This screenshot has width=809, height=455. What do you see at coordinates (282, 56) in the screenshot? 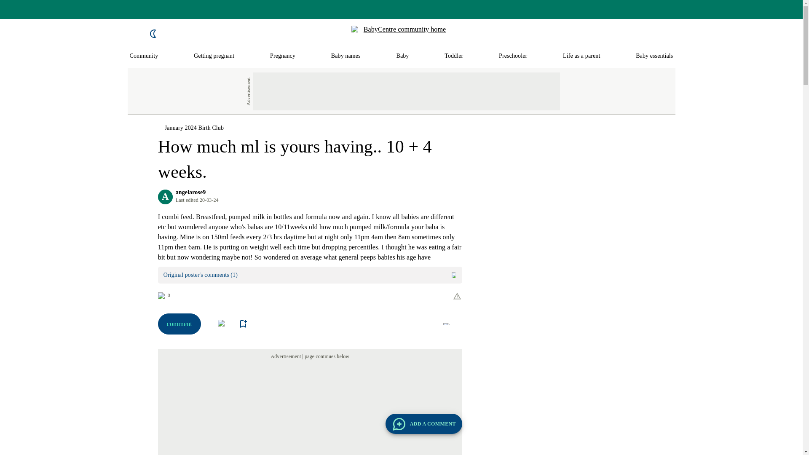
I see `Pregnancy` at bounding box center [282, 56].